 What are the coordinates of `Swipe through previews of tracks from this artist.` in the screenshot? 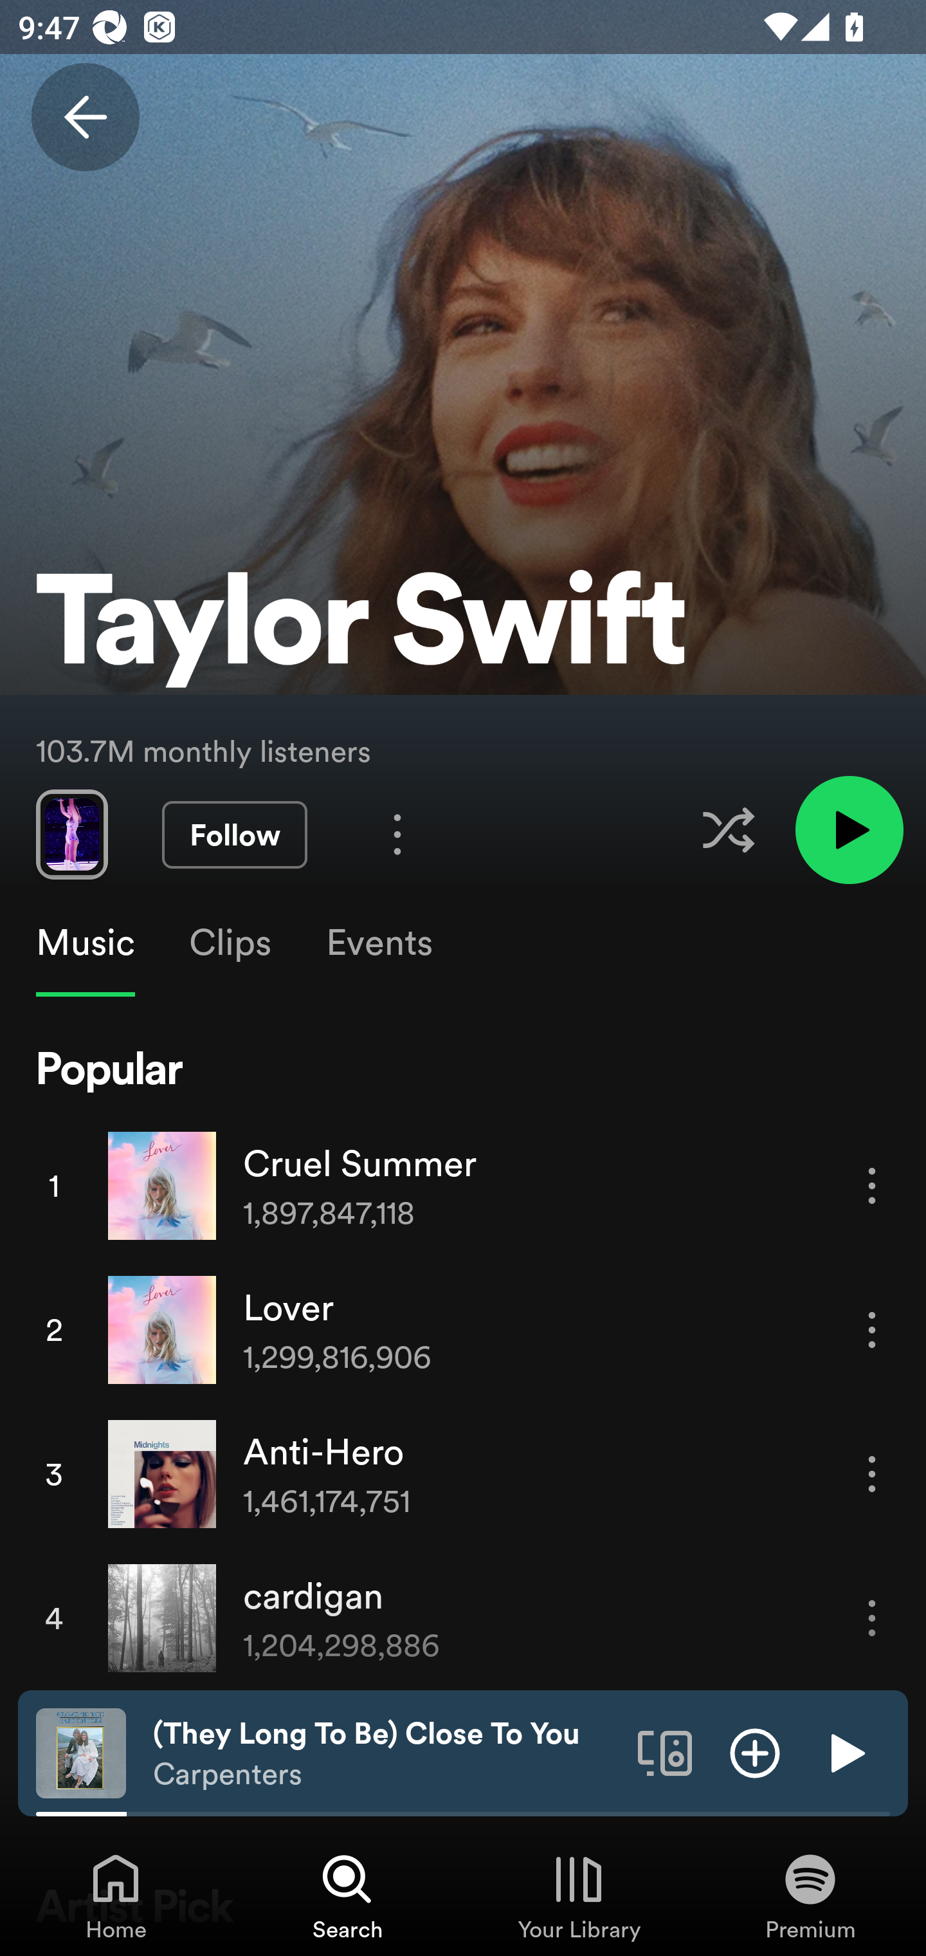 It's located at (71, 834).